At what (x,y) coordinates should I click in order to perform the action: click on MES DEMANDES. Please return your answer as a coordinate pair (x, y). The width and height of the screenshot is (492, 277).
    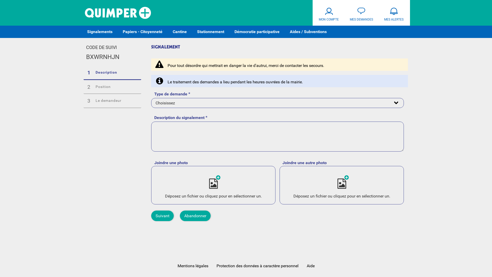
    Looking at the image, I should click on (361, 13).